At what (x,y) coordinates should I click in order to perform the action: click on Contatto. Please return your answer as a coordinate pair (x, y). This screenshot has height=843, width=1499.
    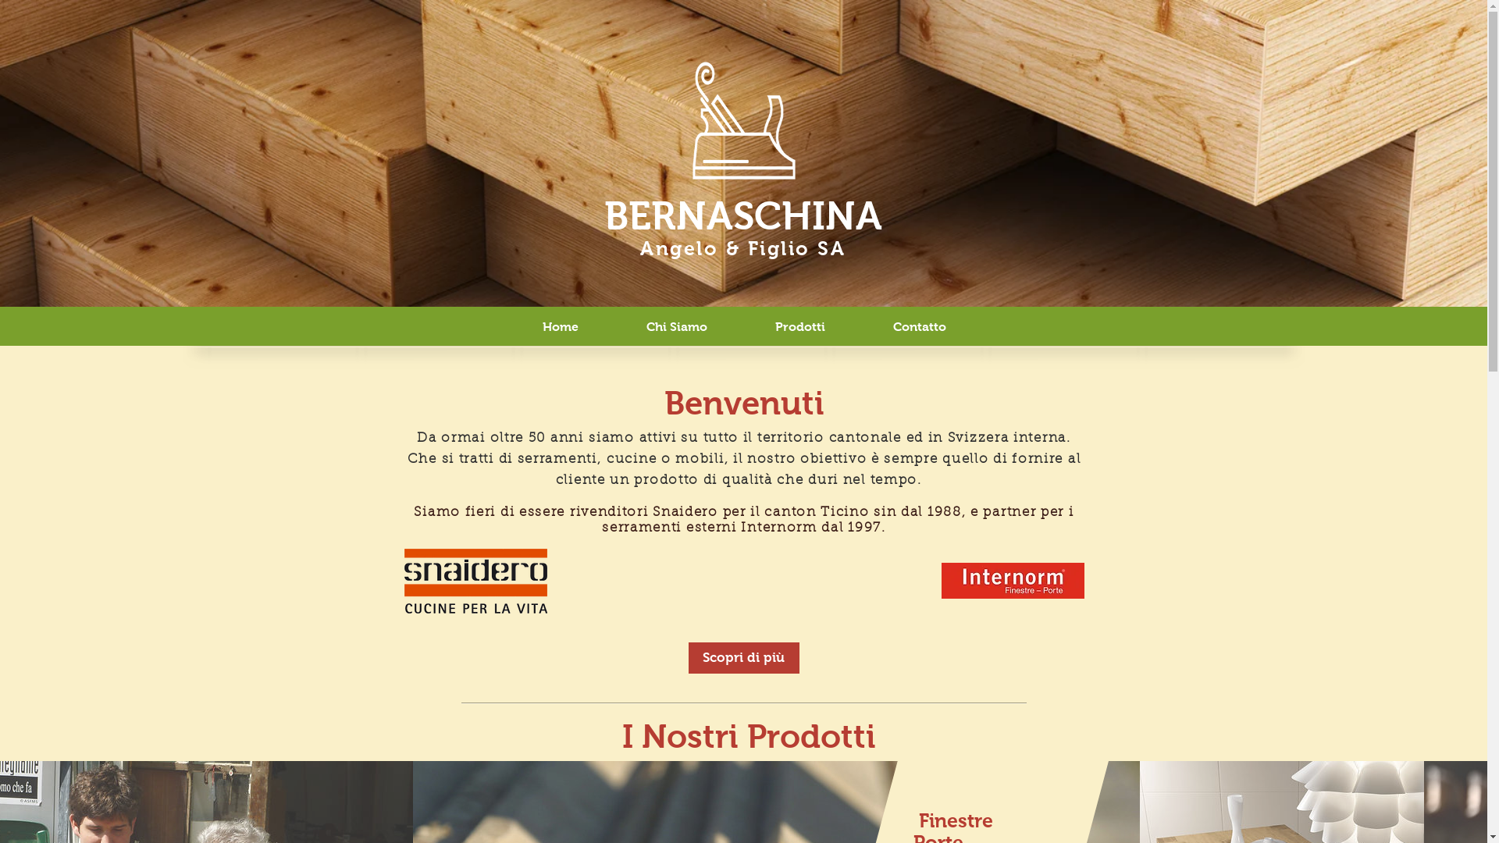
    Looking at the image, I should click on (919, 326).